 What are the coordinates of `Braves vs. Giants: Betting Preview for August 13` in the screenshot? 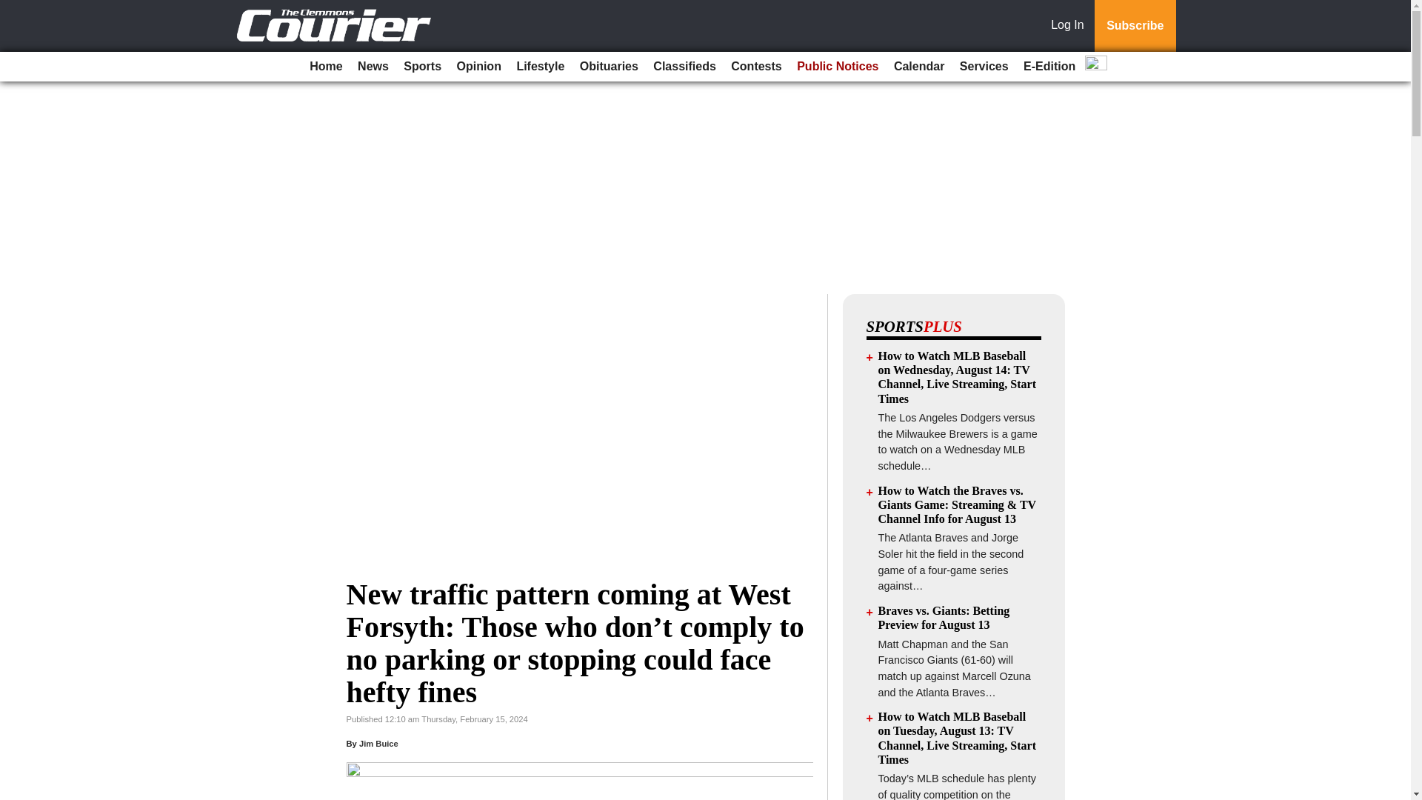 It's located at (944, 618).